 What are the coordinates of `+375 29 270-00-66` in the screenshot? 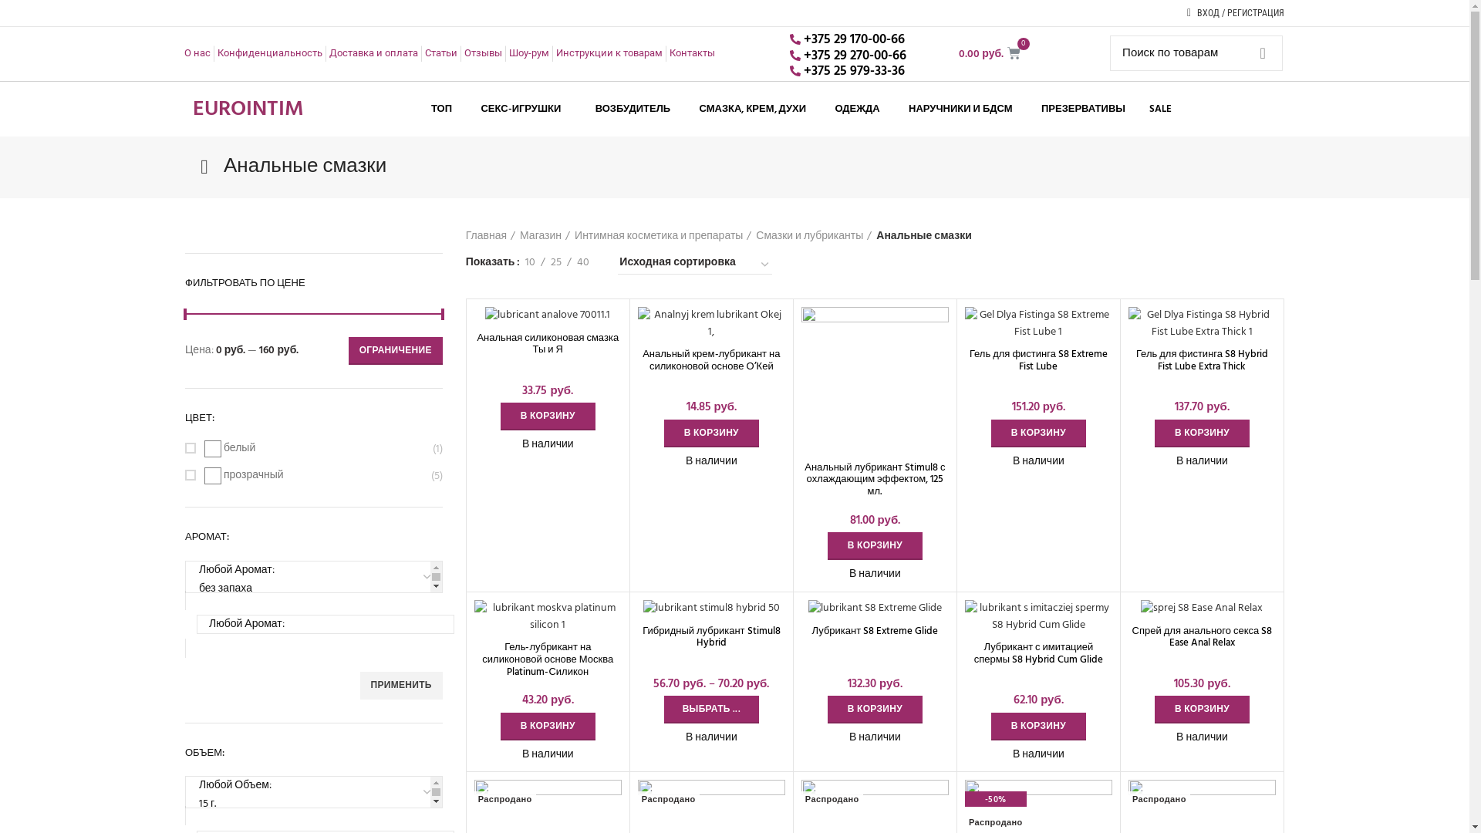 It's located at (862, 56).